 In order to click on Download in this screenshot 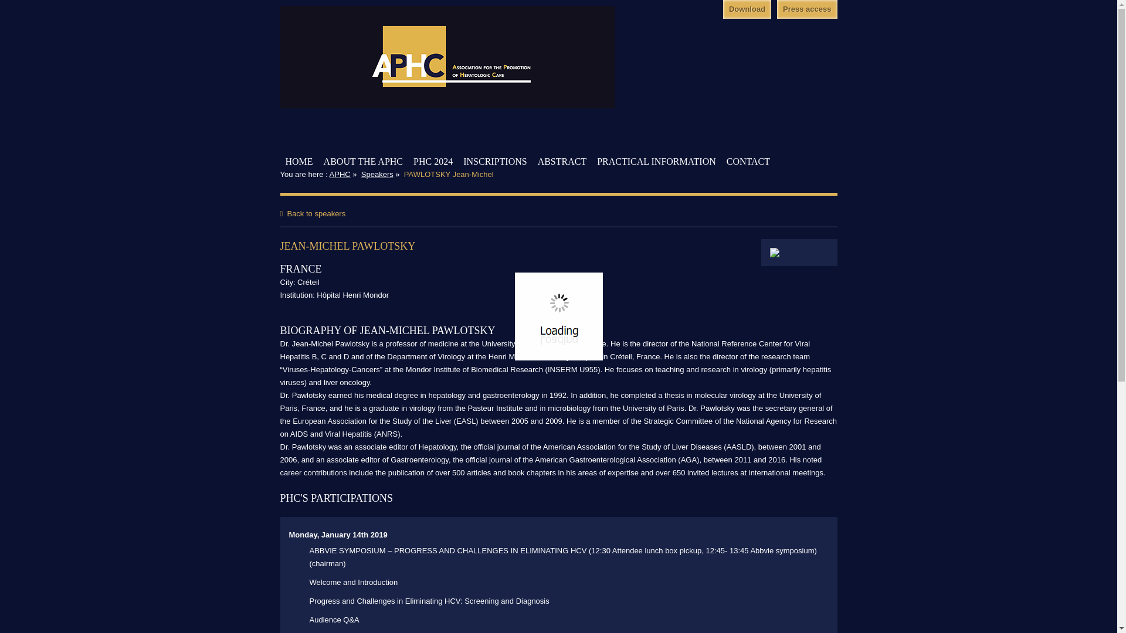, I will do `click(747, 9)`.